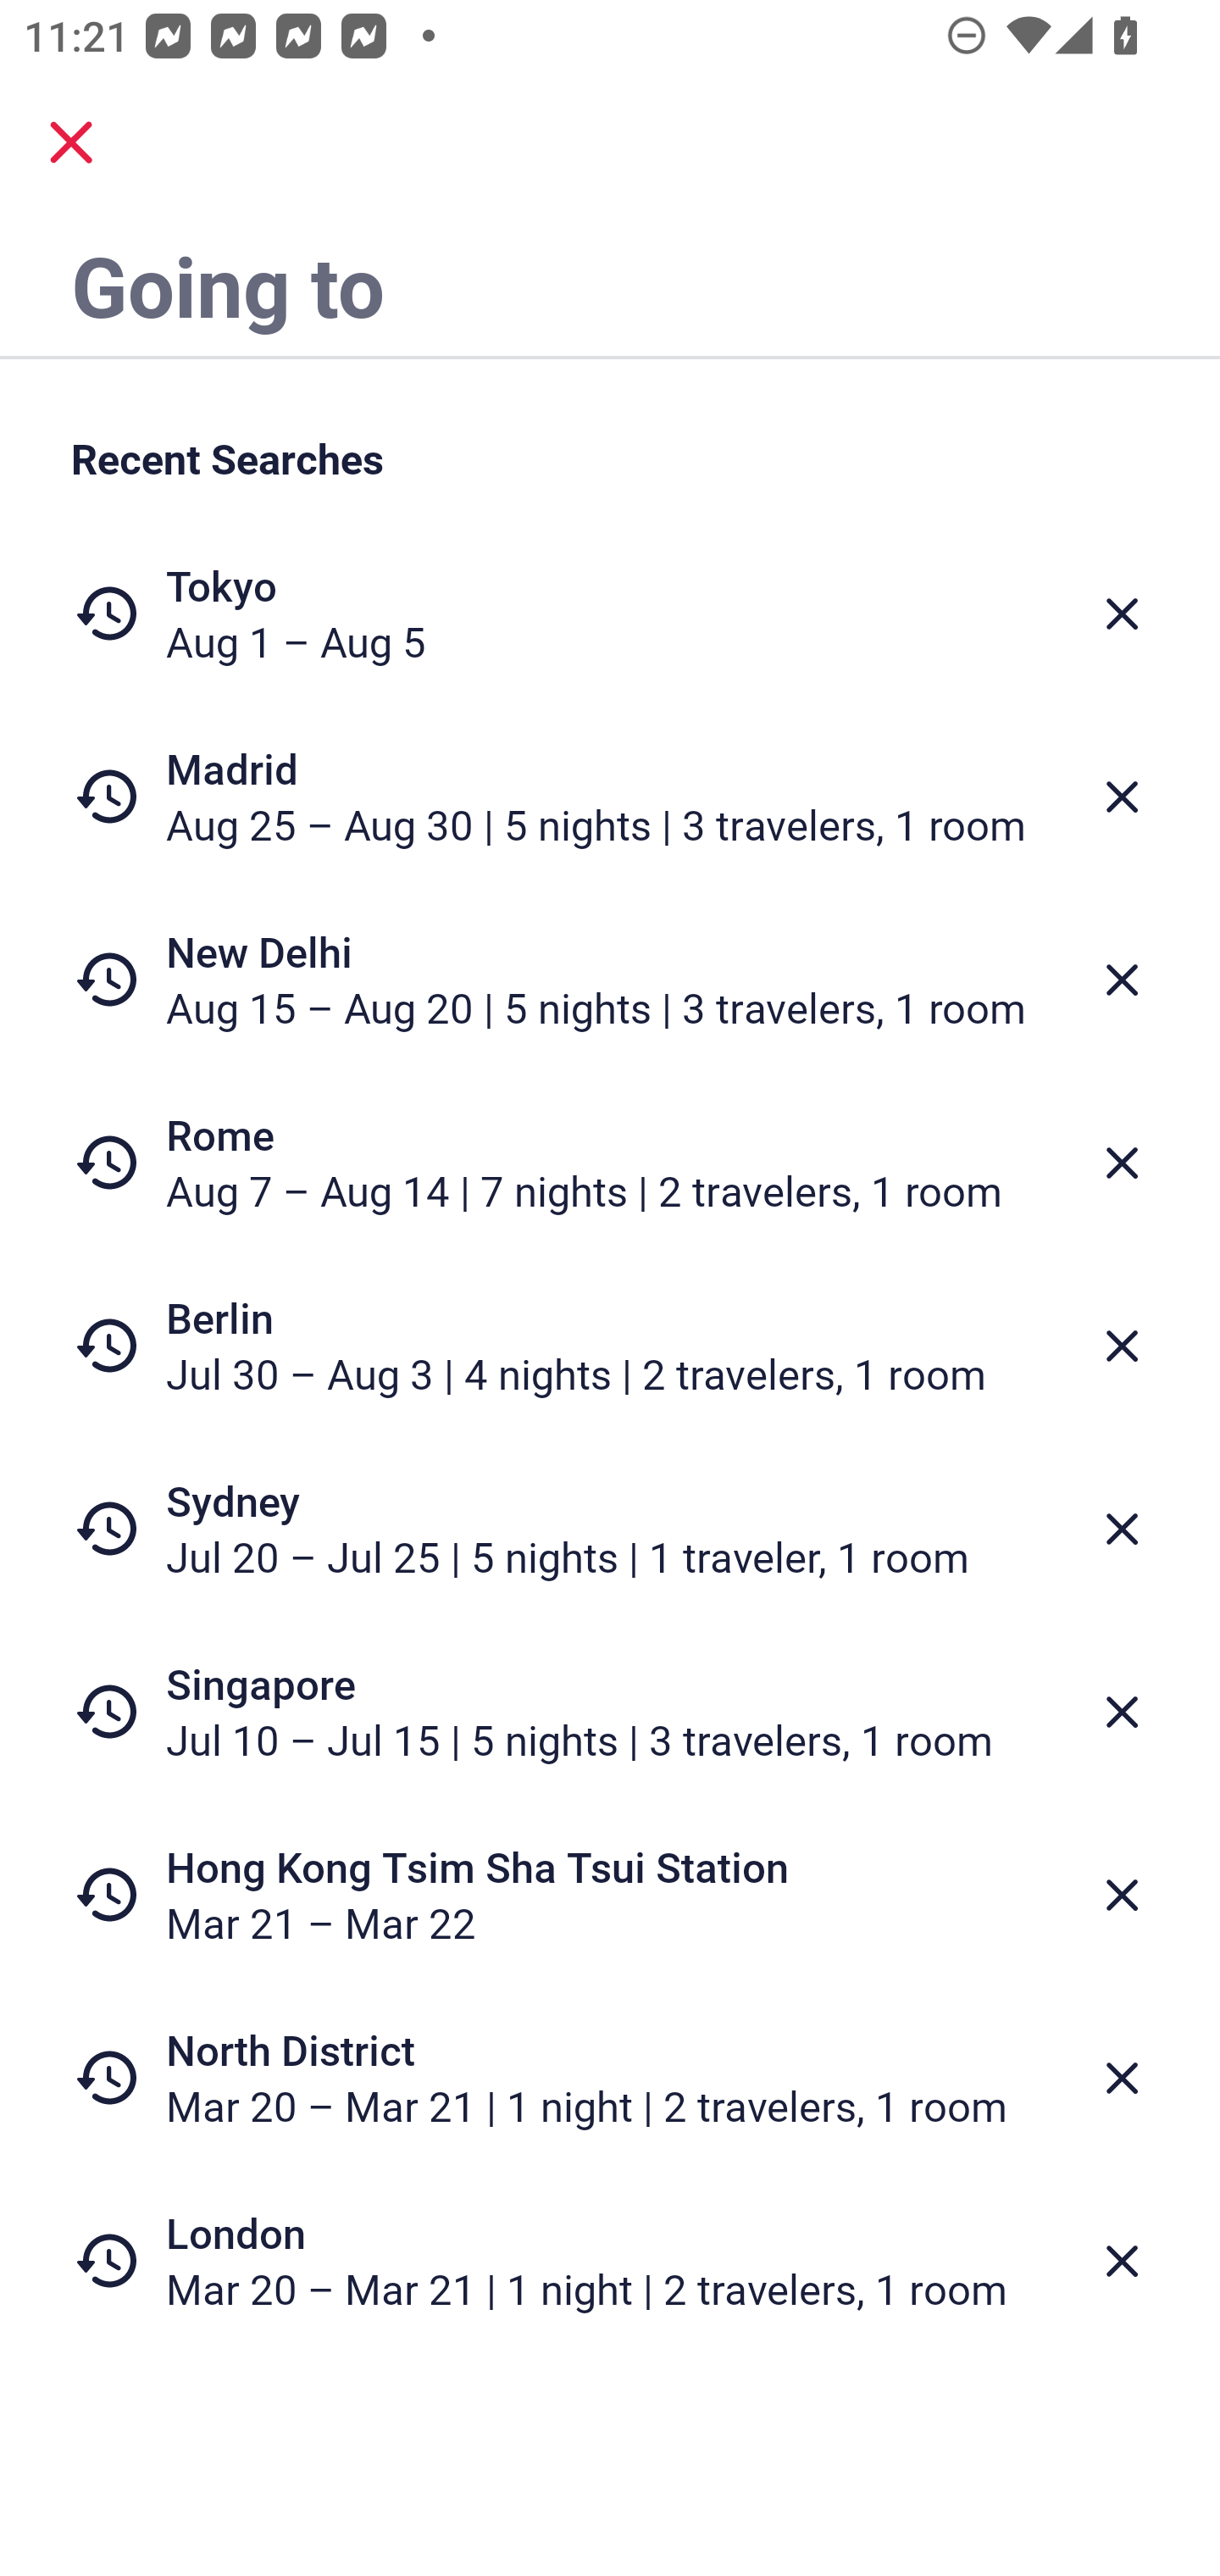  I want to click on Delete from recent searches, so click(1122, 613).